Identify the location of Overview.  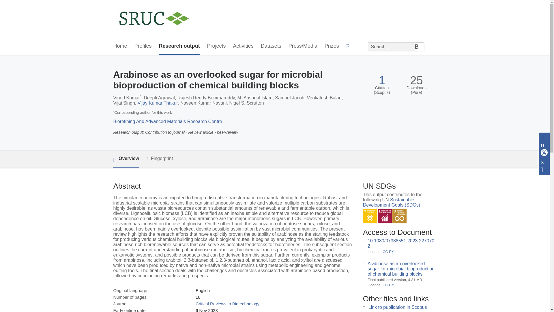
(126, 159).